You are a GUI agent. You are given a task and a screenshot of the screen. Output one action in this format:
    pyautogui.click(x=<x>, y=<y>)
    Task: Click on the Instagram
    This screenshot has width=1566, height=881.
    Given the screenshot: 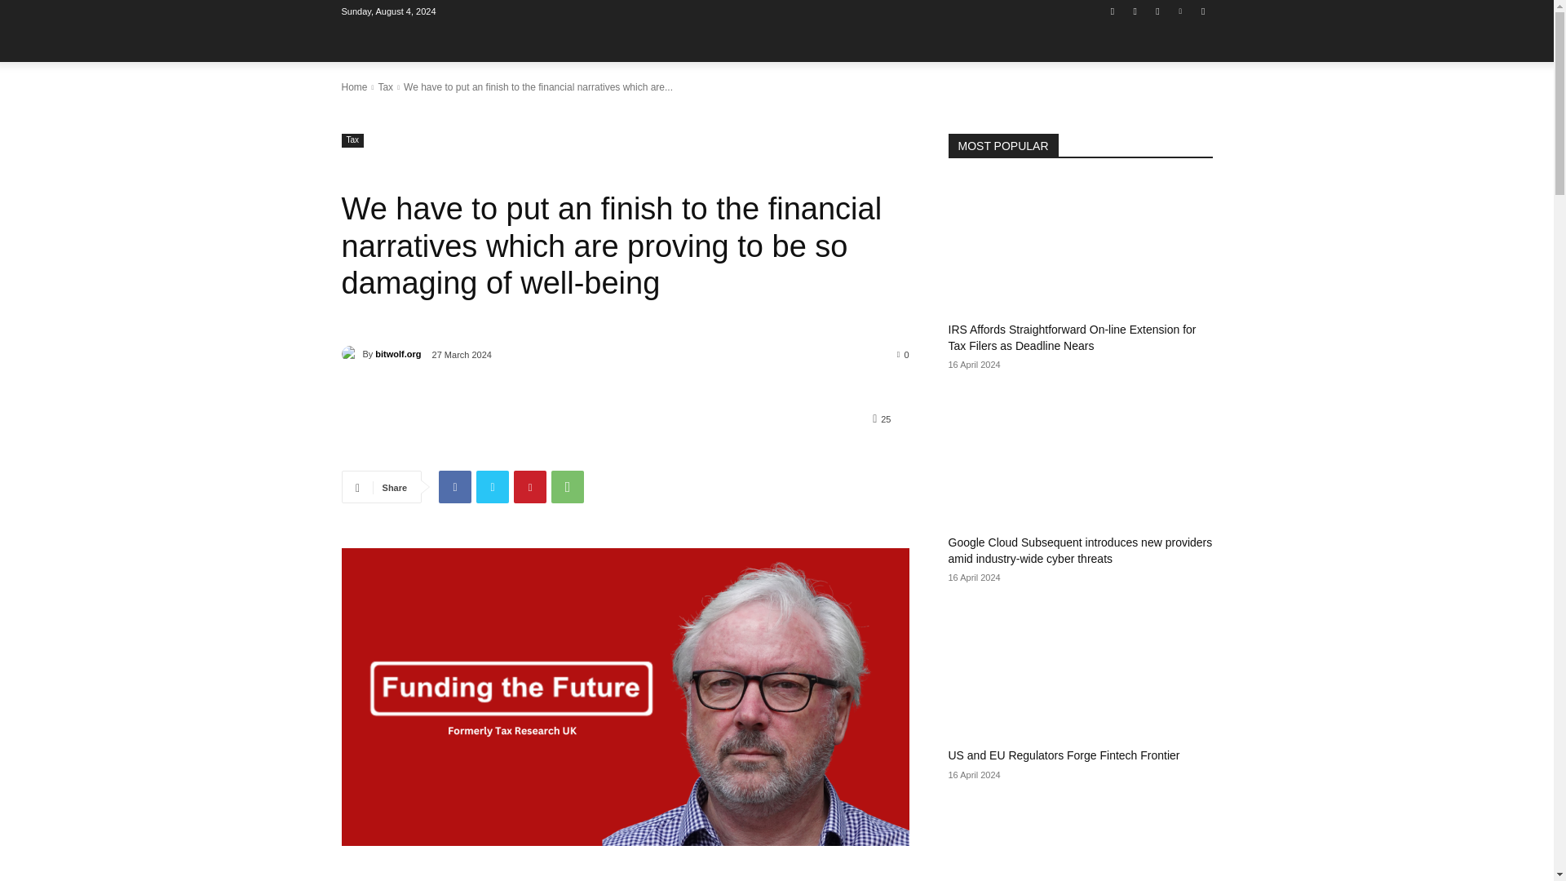 What is the action you would take?
    pyautogui.click(x=1135, y=11)
    